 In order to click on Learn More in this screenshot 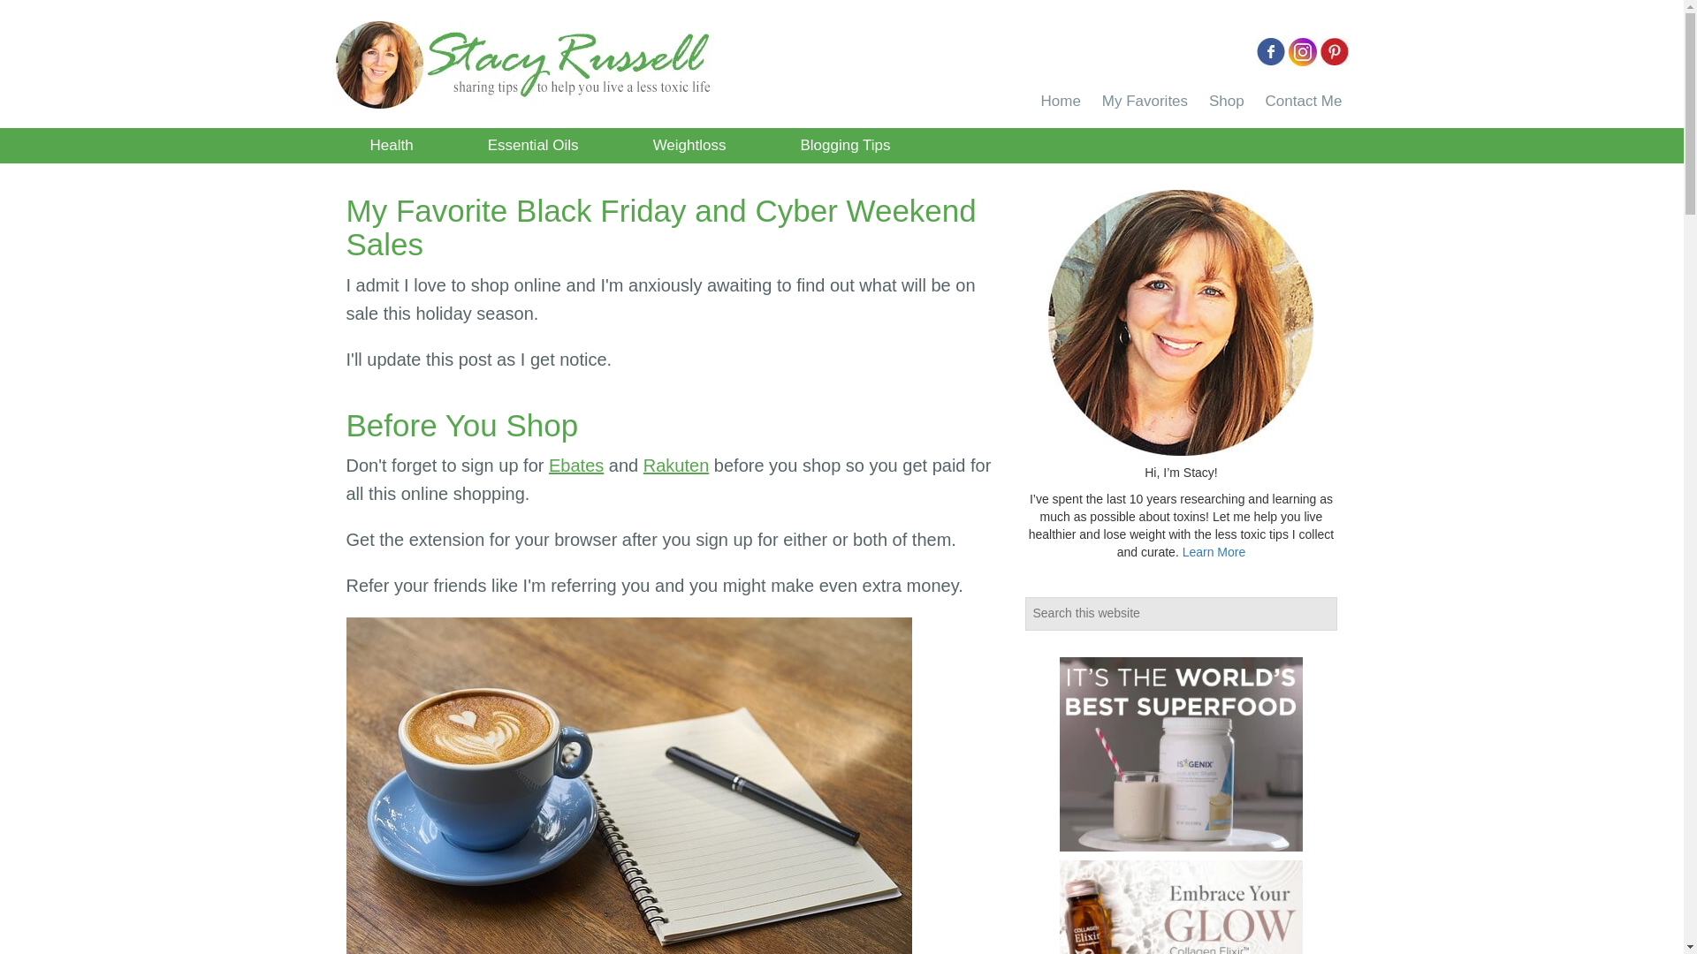, I will do `click(1214, 551)`.